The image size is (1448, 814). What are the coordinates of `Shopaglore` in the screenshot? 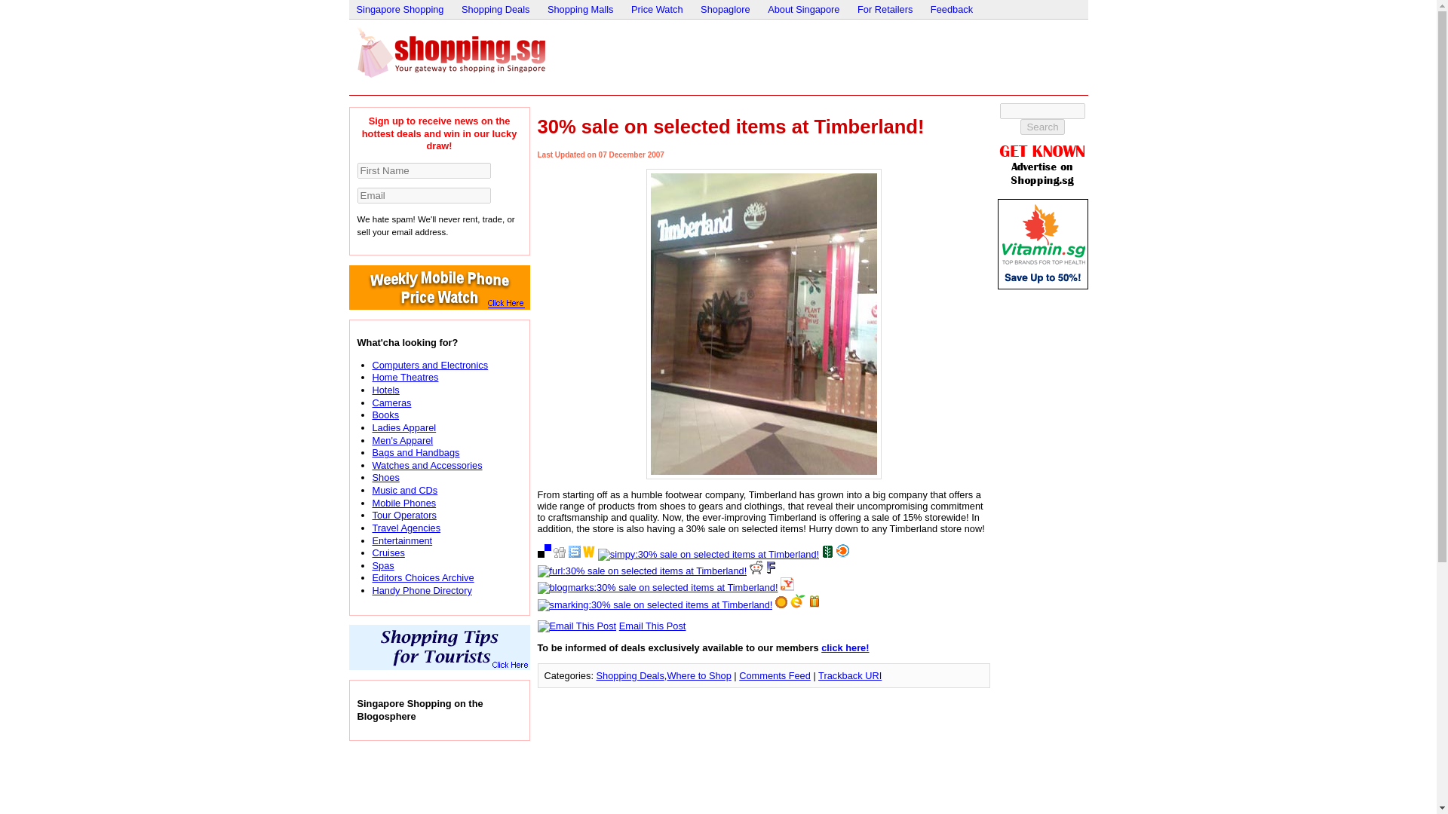 It's located at (726, 9).